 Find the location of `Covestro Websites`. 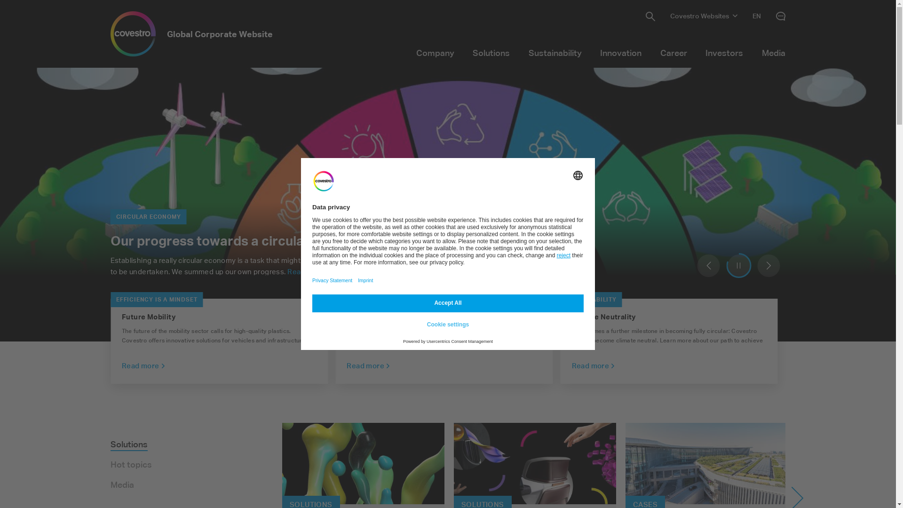

Covestro Websites is located at coordinates (704, 16).